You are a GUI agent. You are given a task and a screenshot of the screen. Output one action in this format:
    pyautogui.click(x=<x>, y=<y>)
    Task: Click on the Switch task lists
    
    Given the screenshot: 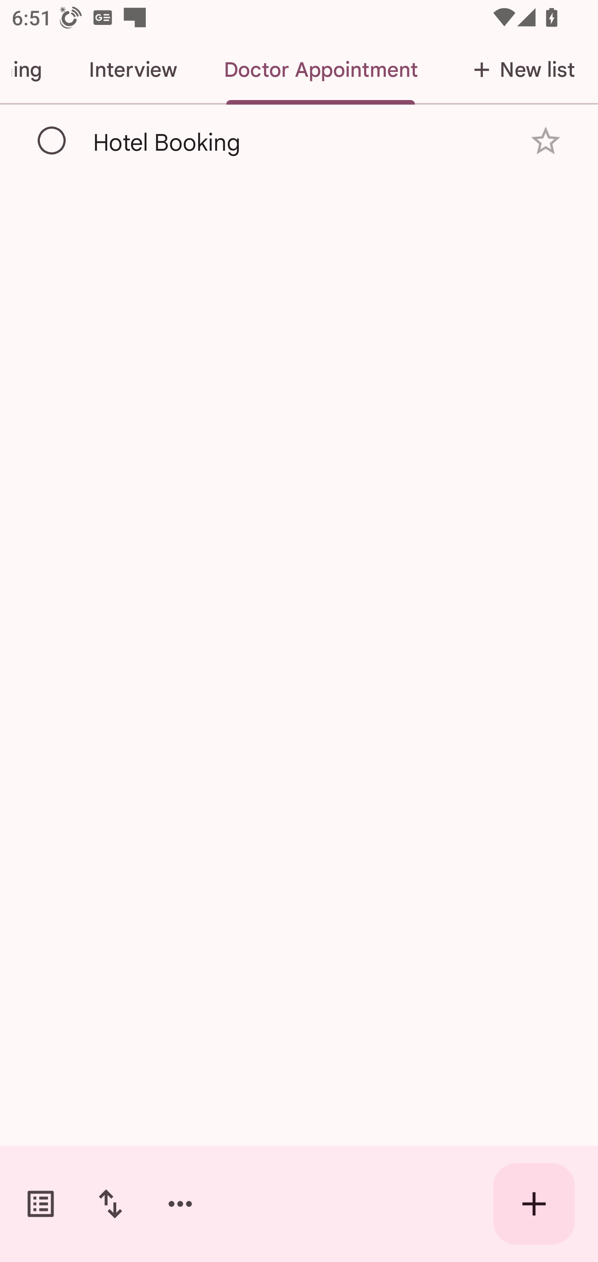 What is the action you would take?
    pyautogui.click(x=41, y=1204)
    